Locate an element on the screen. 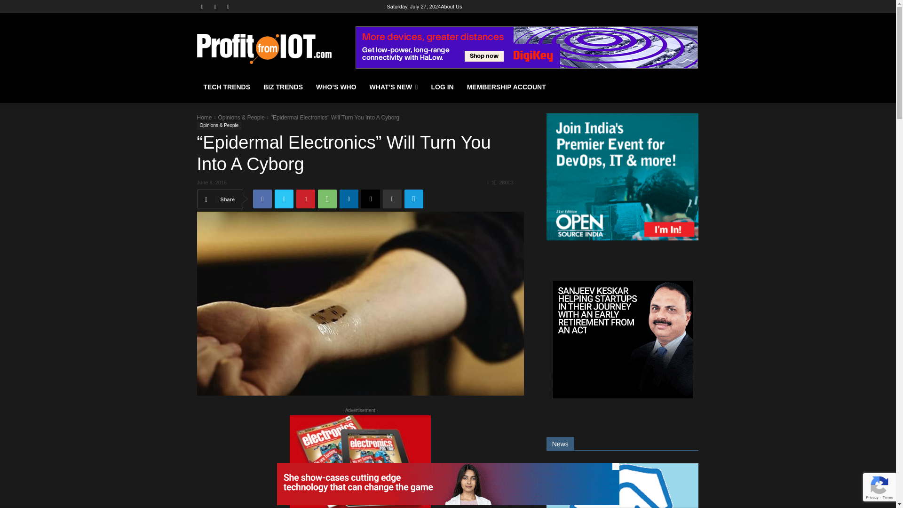 The image size is (903, 508). About Us is located at coordinates (451, 7).